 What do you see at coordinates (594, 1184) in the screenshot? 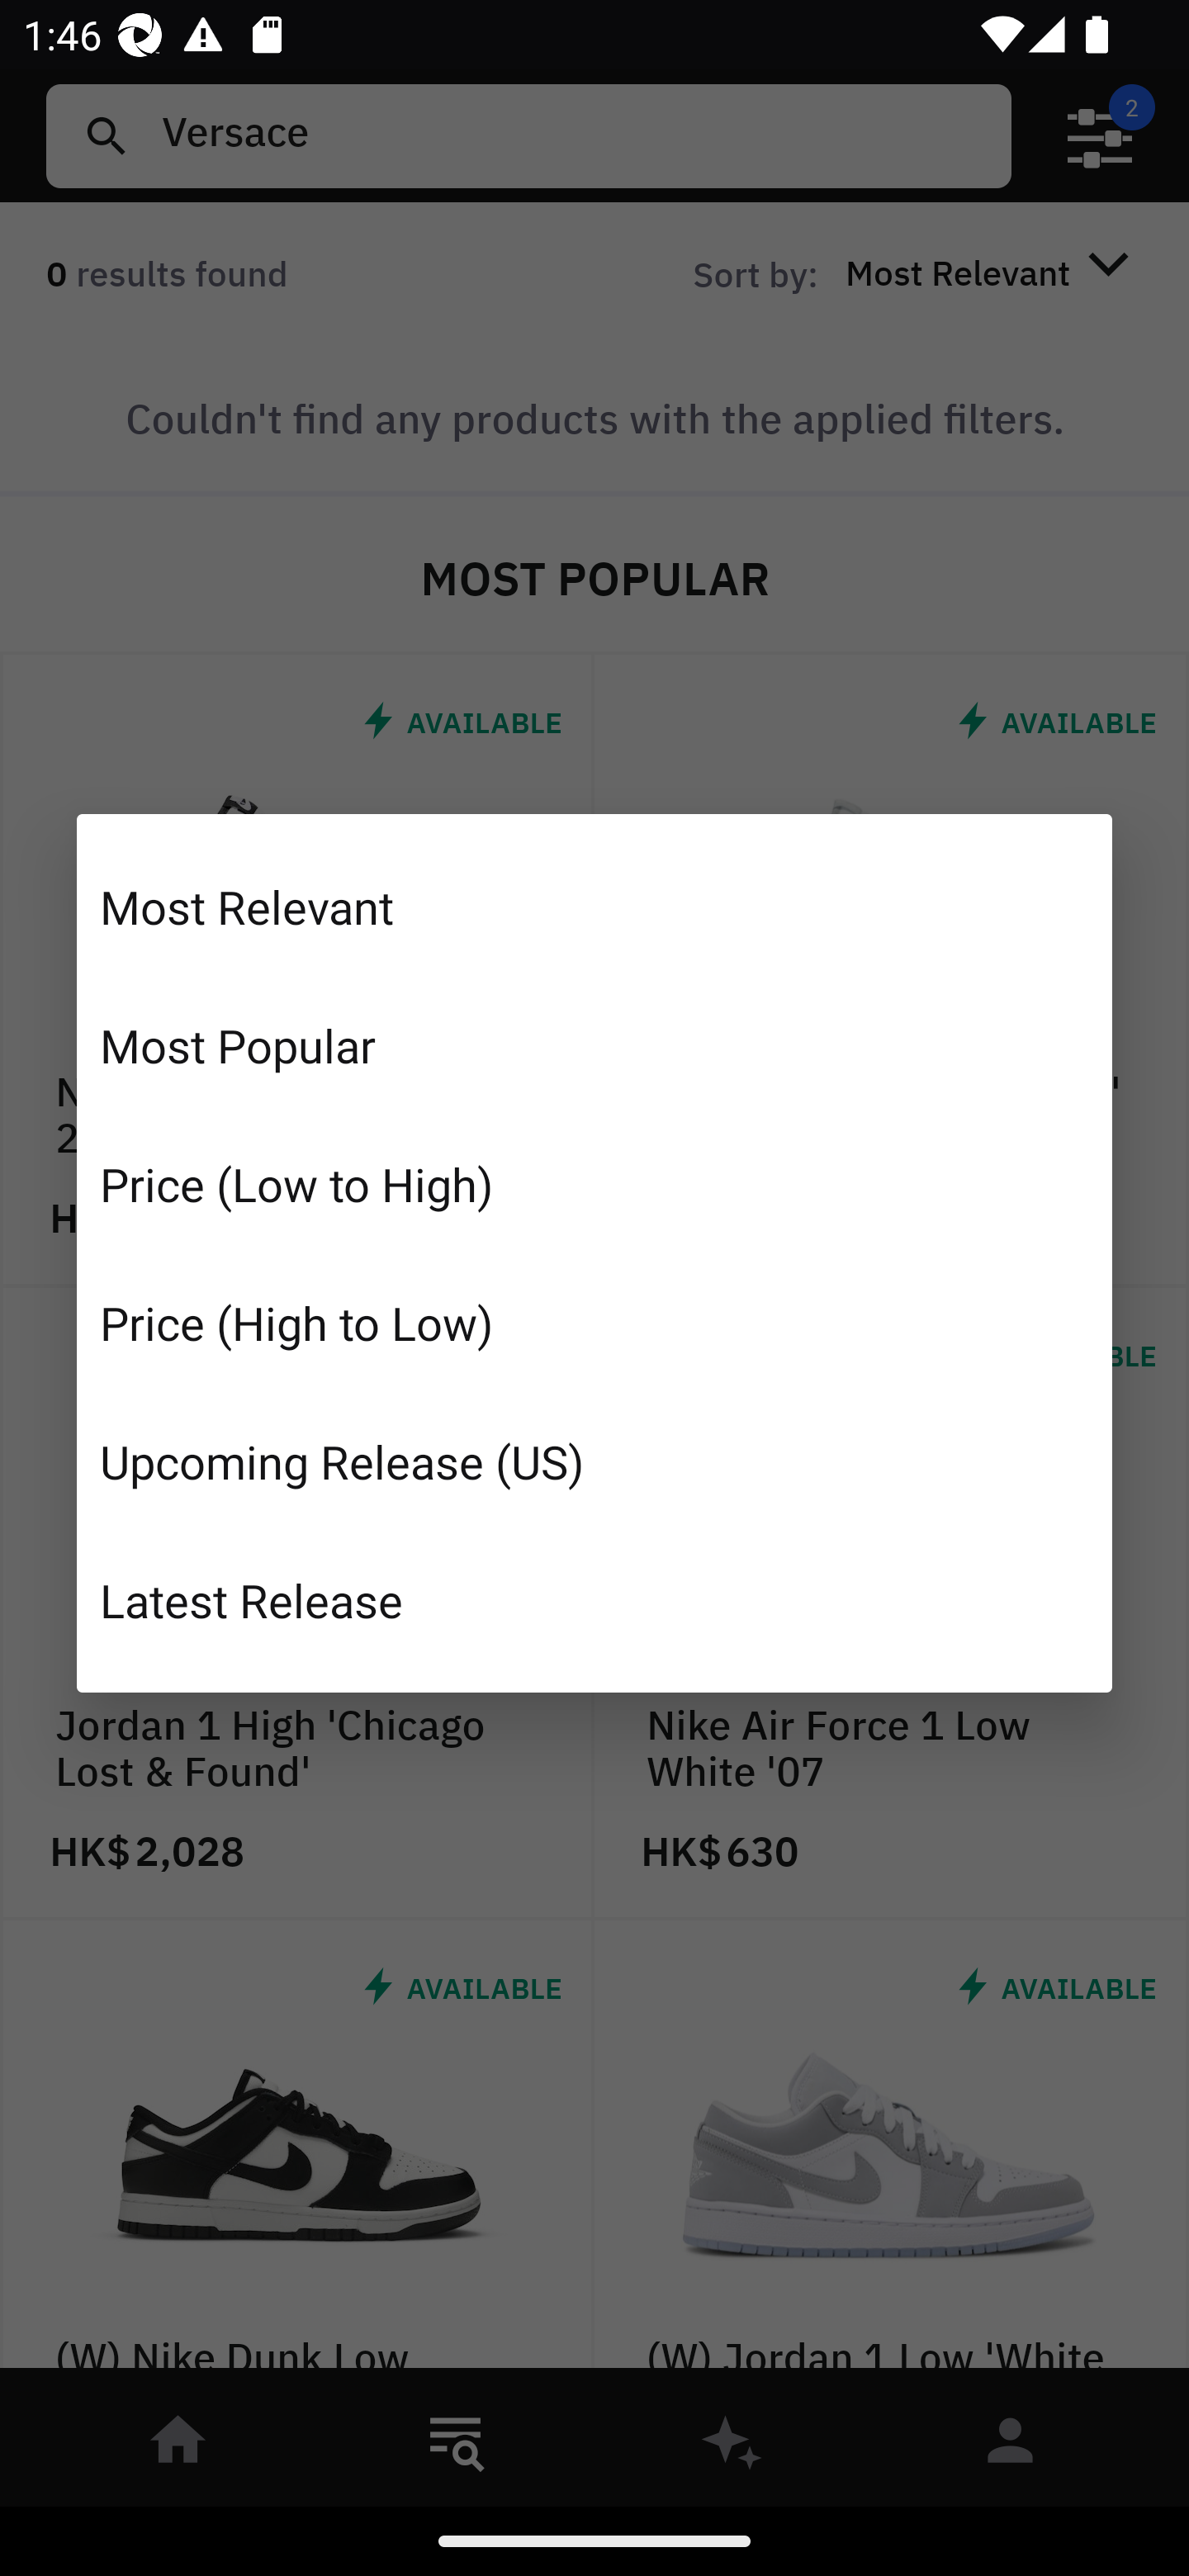
I see `Price (Low to High)` at bounding box center [594, 1184].